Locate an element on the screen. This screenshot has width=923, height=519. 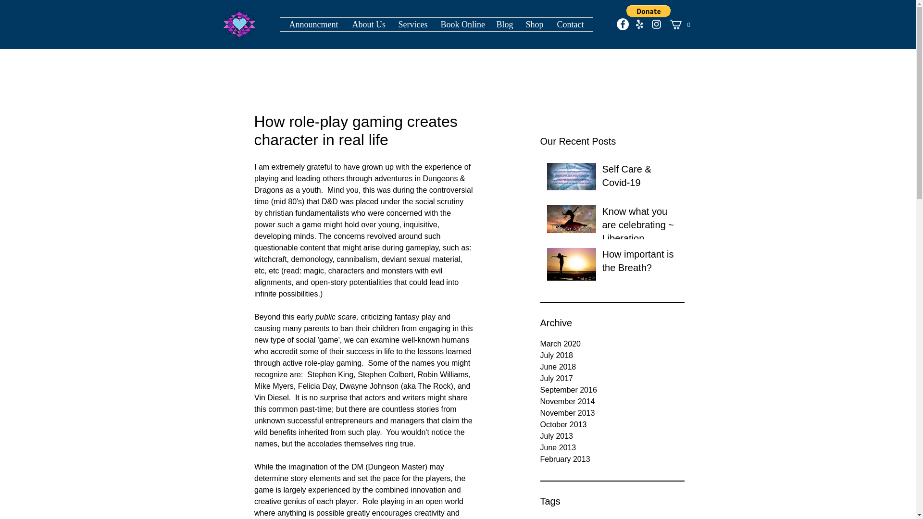
November 2014 is located at coordinates (612, 402).